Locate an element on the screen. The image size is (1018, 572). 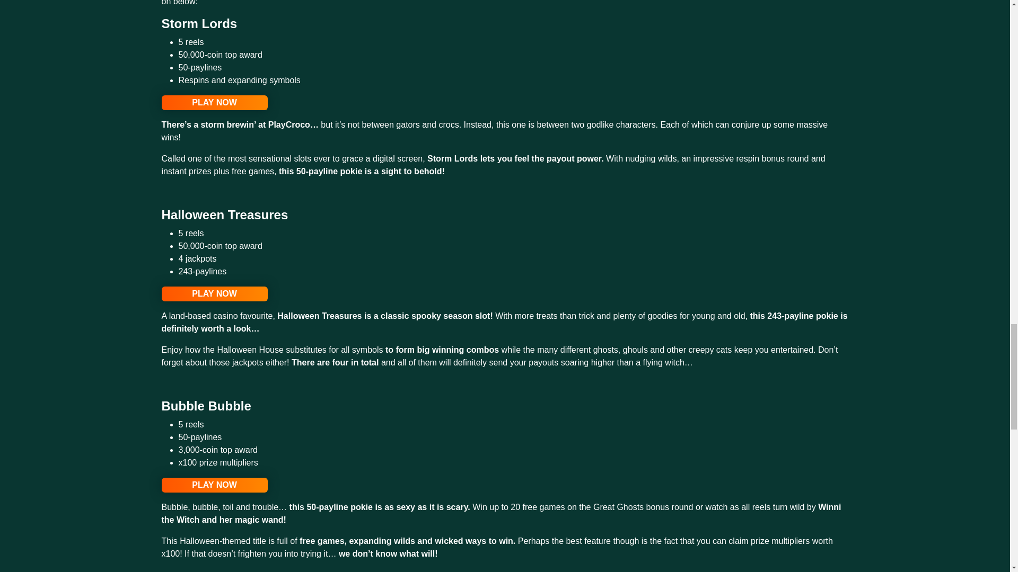
playcroco login is located at coordinates (214, 294).